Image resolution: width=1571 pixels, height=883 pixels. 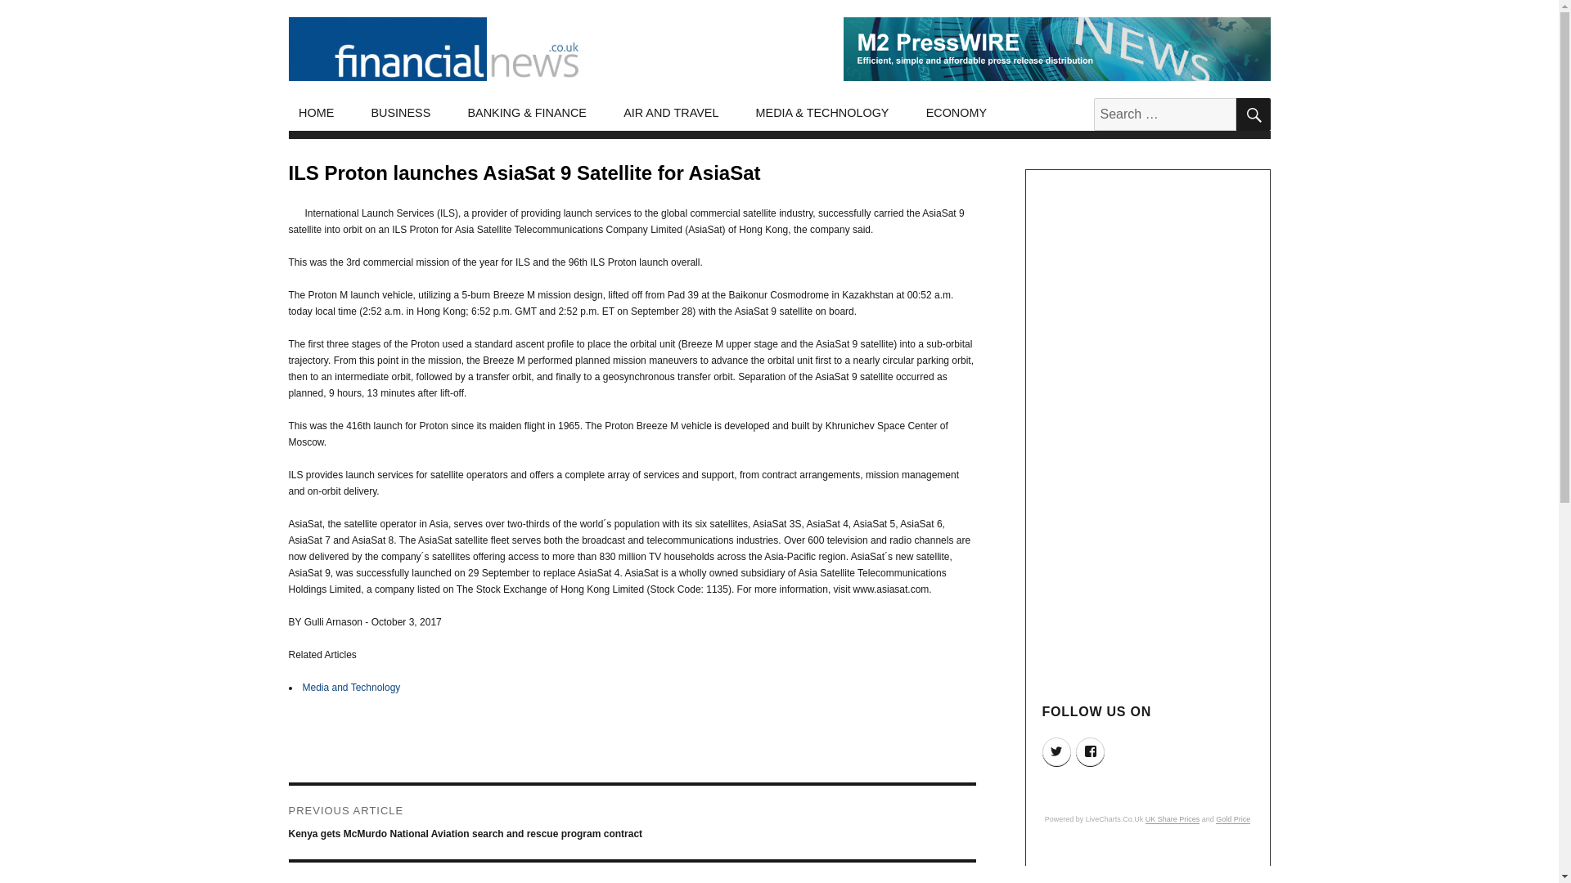 What do you see at coordinates (1150, 867) in the screenshot?
I see `Advertisement` at bounding box center [1150, 867].